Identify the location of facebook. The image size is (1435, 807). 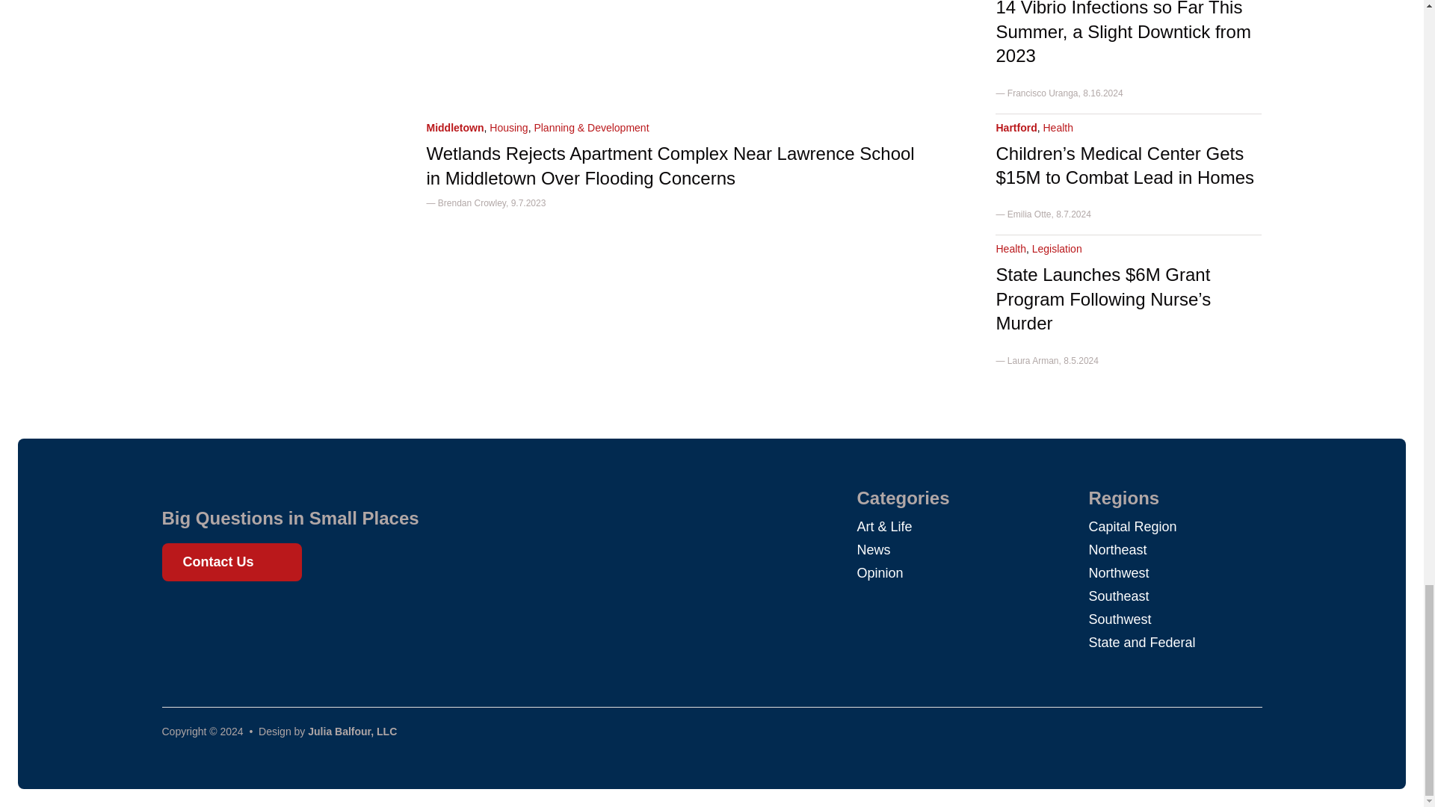
(181, 616).